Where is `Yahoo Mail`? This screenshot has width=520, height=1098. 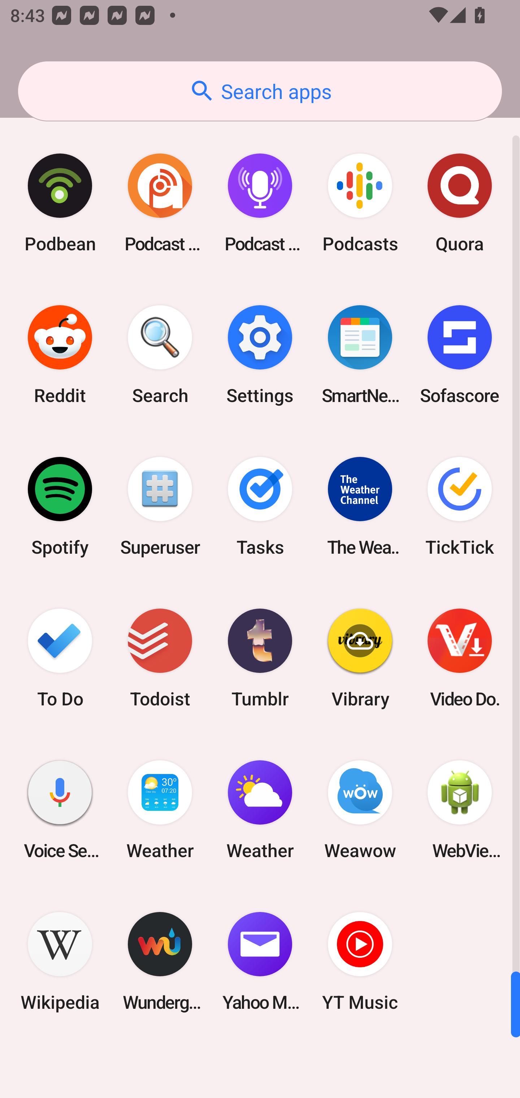
Yahoo Mail is located at coordinates (260, 961).